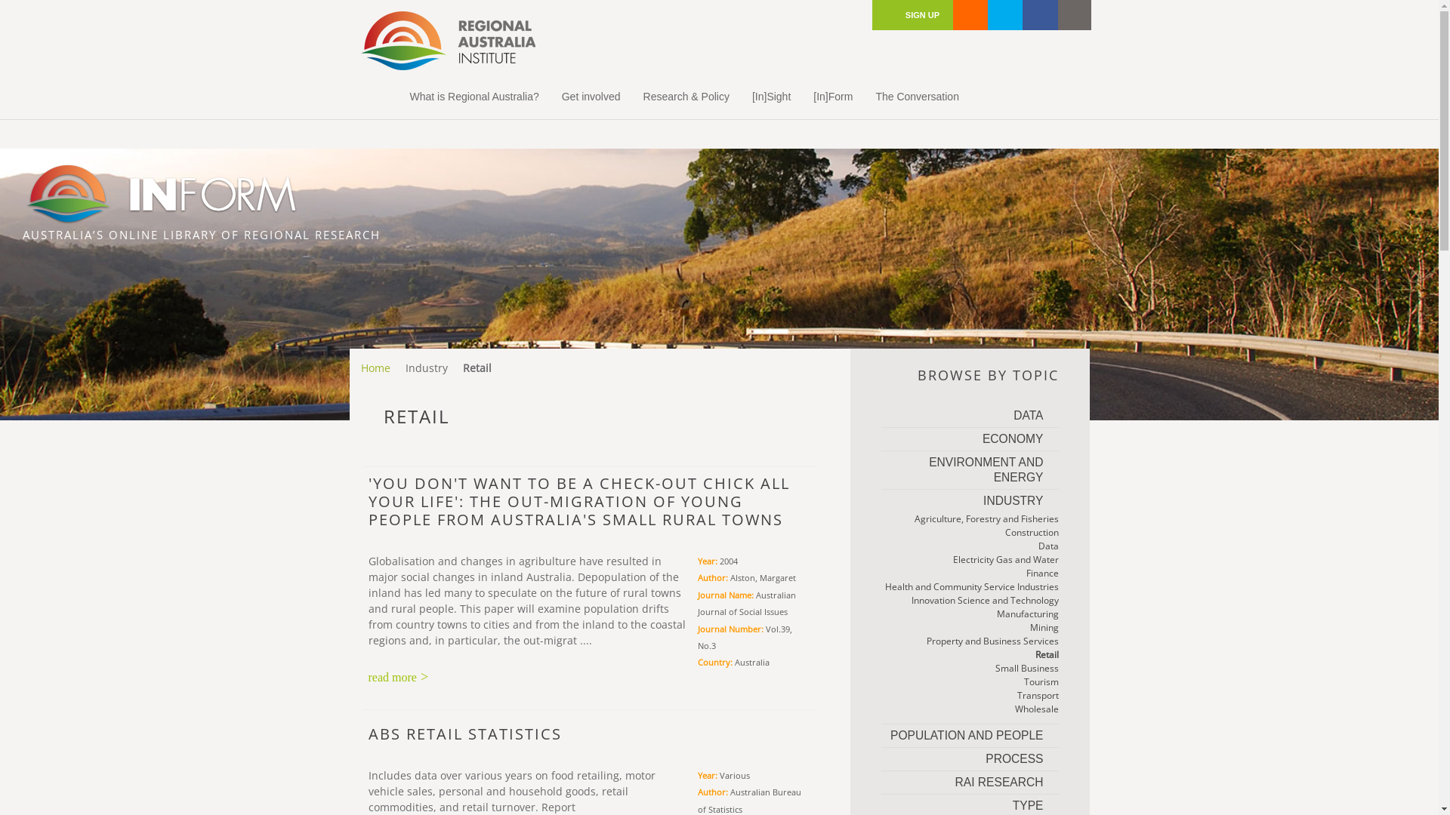 The height and width of the screenshot is (815, 1450). I want to click on read more, so click(399, 678).